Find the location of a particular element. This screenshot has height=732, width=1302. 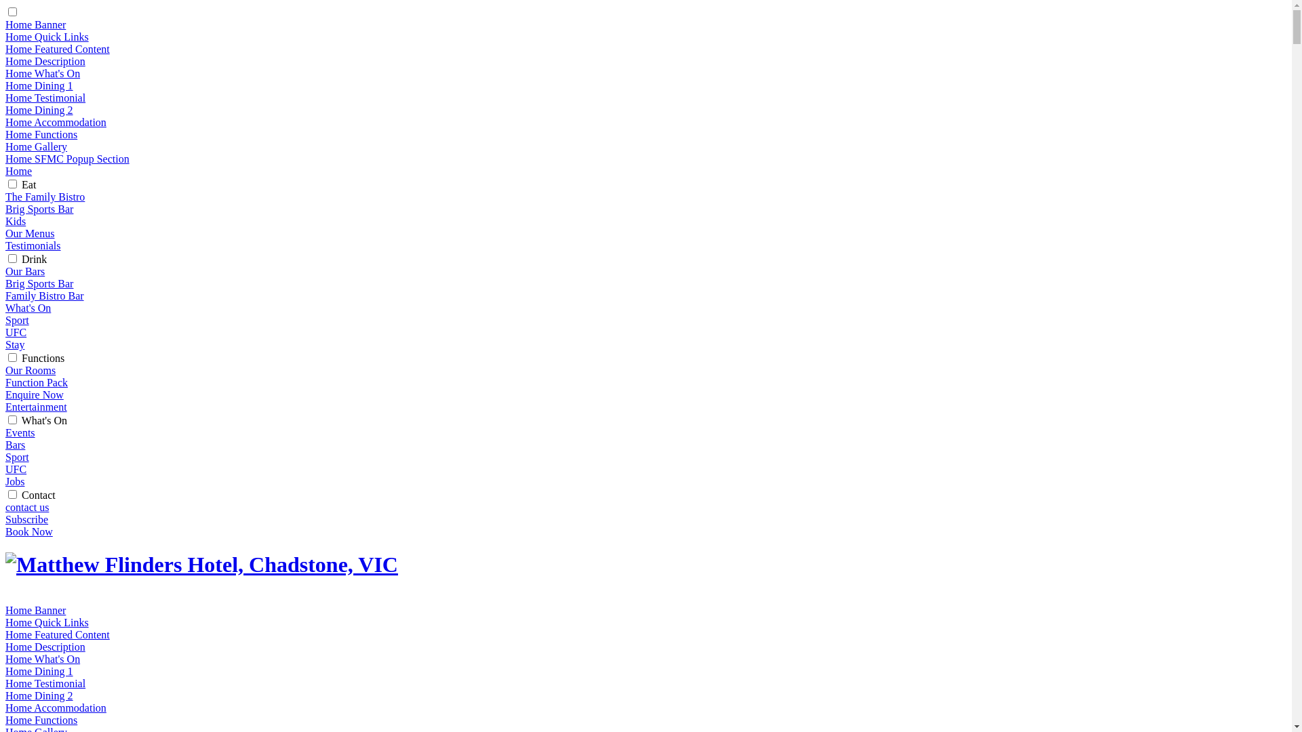

Contact is located at coordinates (39, 495).